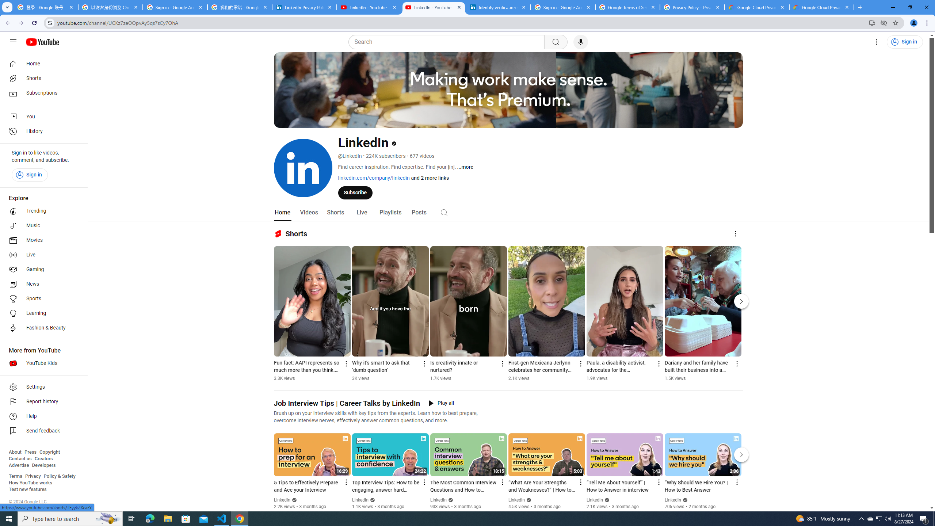 Image resolution: width=935 pixels, height=526 pixels. Describe the element at coordinates (20, 459) in the screenshot. I see `Contact us` at that location.